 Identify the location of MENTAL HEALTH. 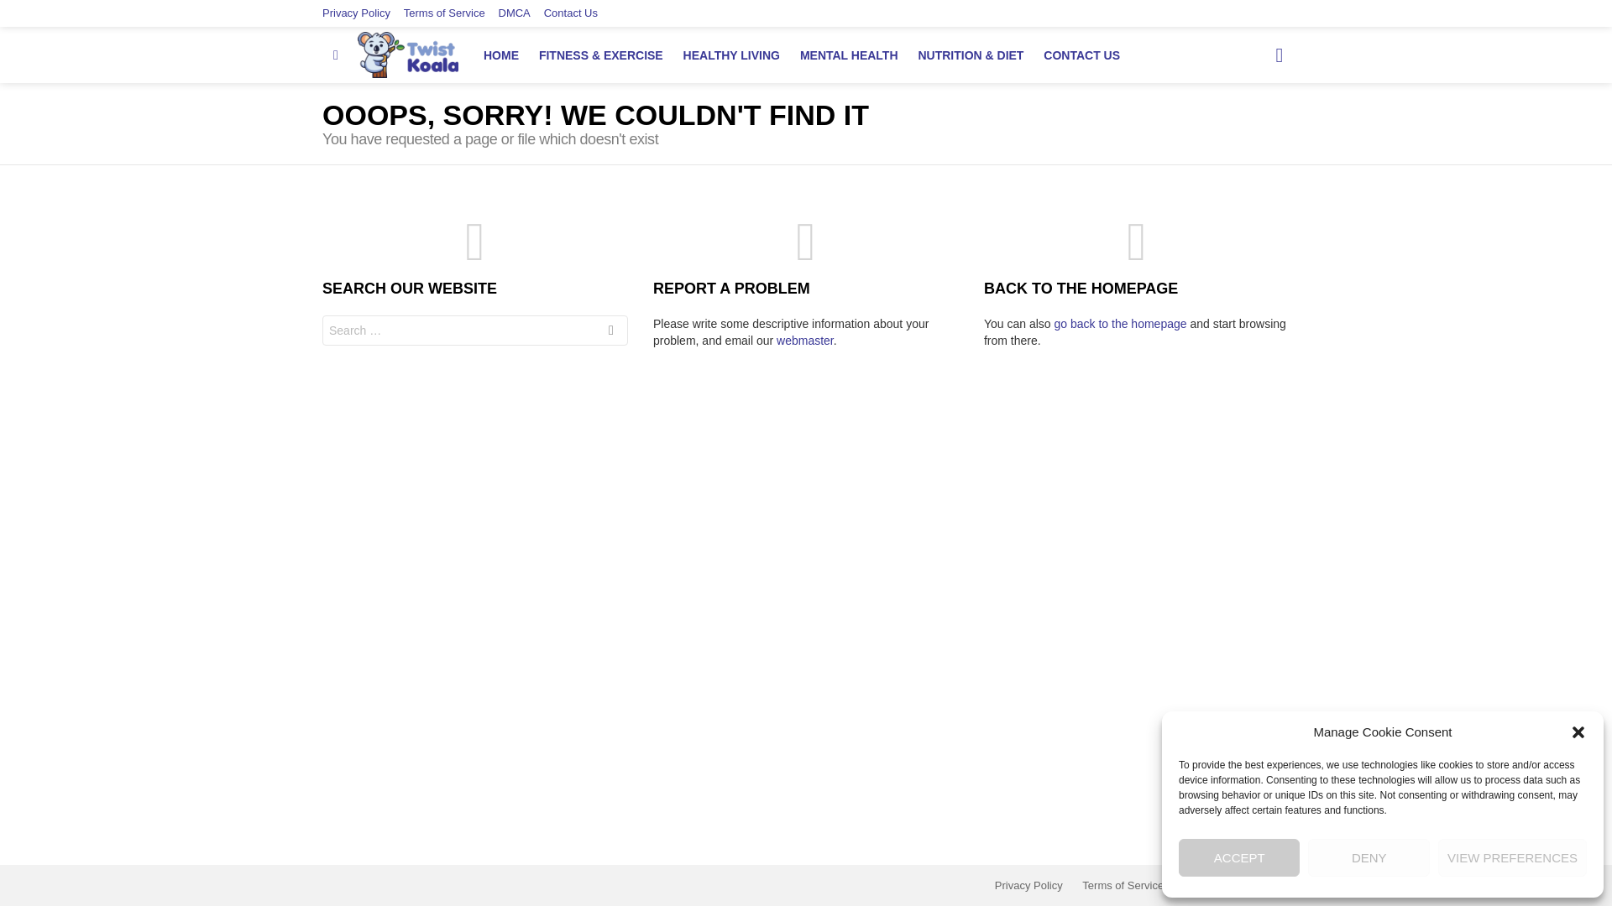
(848, 55).